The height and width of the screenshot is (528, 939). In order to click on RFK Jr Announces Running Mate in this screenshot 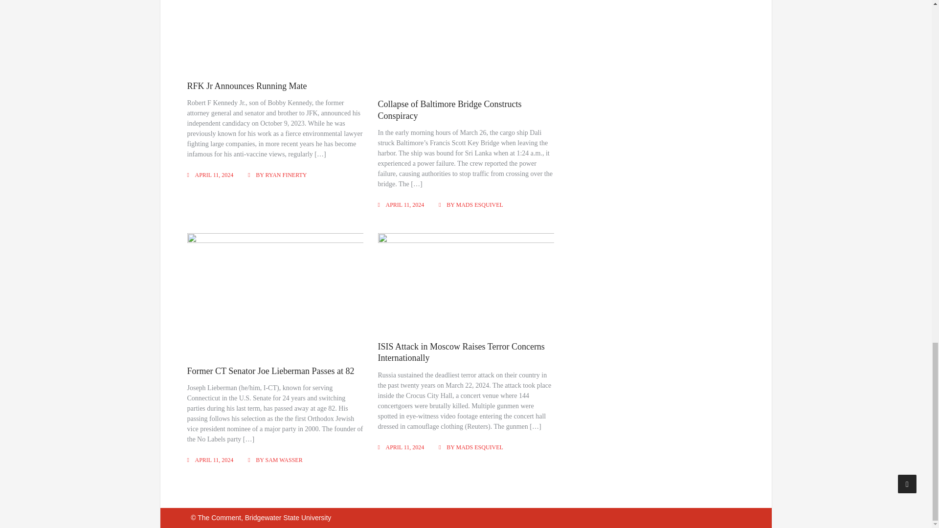, I will do `click(246, 86)`.